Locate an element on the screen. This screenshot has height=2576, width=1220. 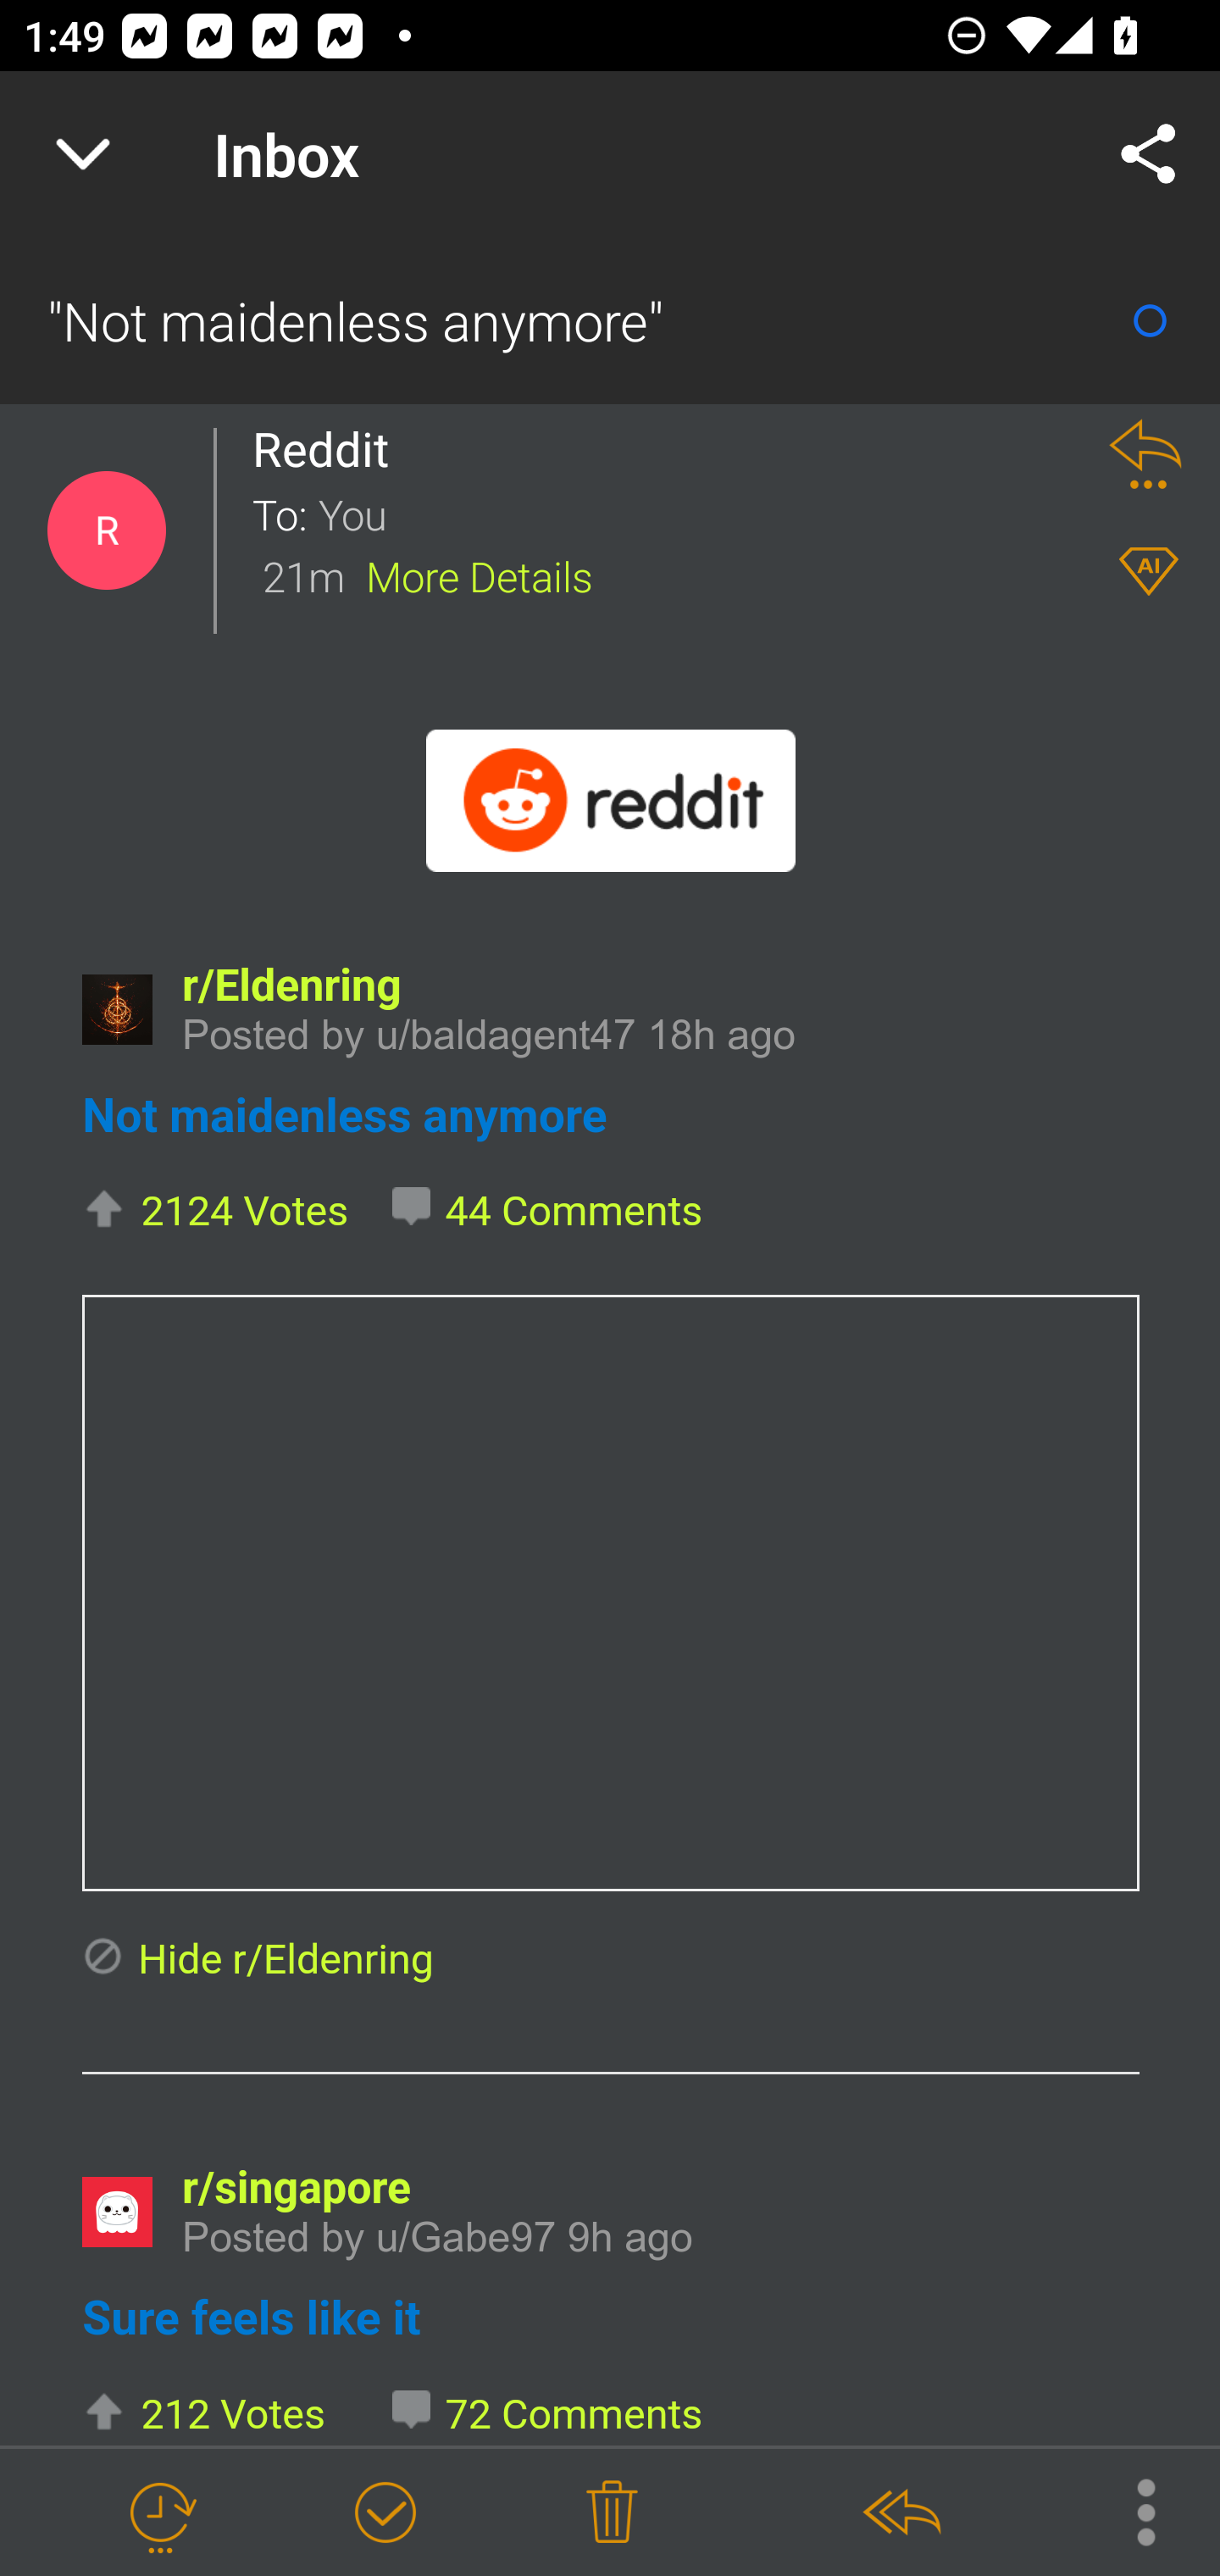
44 Comments is located at coordinates (548, 1212).